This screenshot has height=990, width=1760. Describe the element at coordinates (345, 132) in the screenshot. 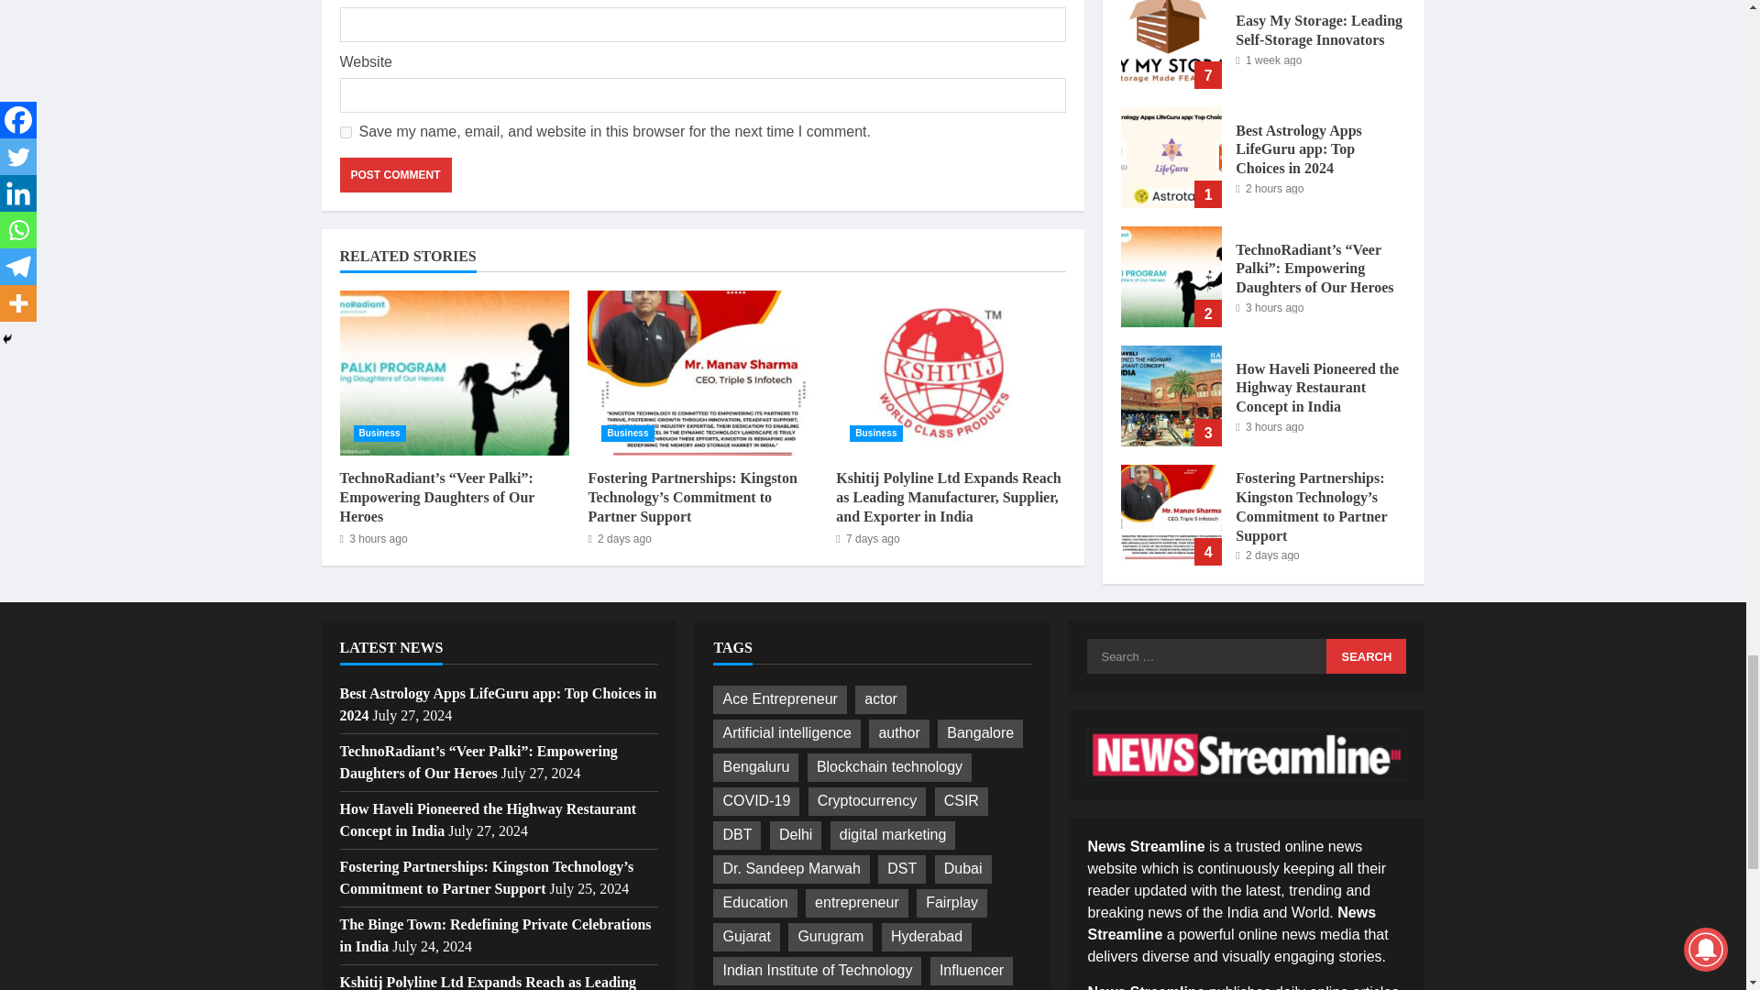

I see `yes` at that location.